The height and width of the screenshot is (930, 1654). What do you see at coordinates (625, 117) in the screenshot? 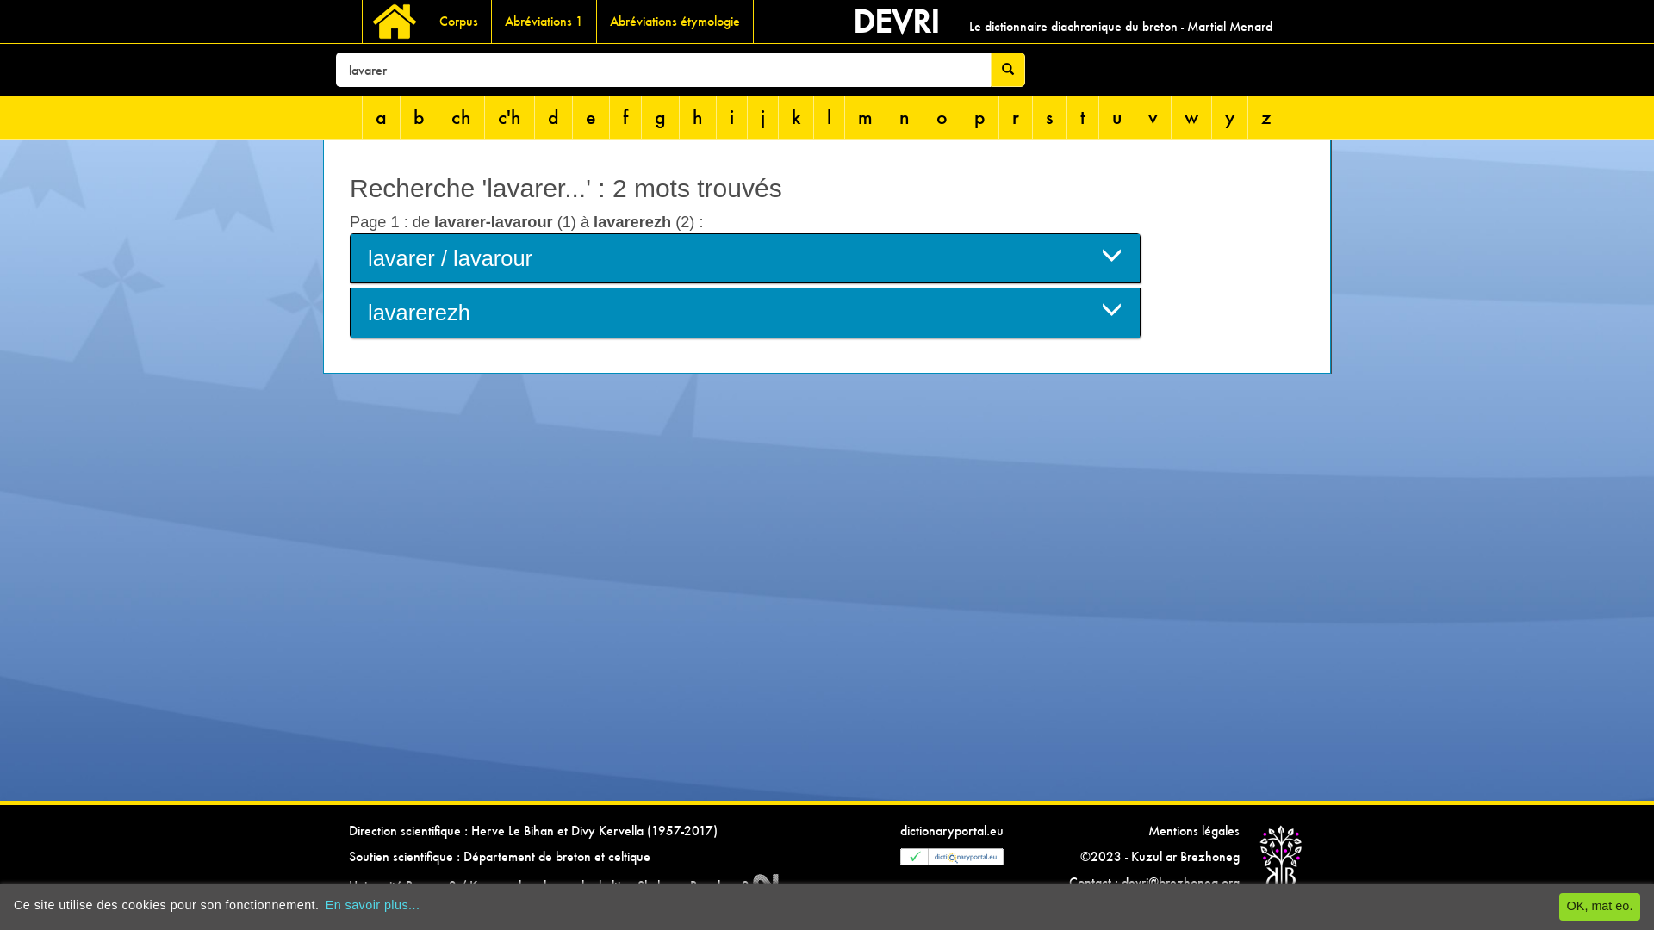
I see `f` at bounding box center [625, 117].